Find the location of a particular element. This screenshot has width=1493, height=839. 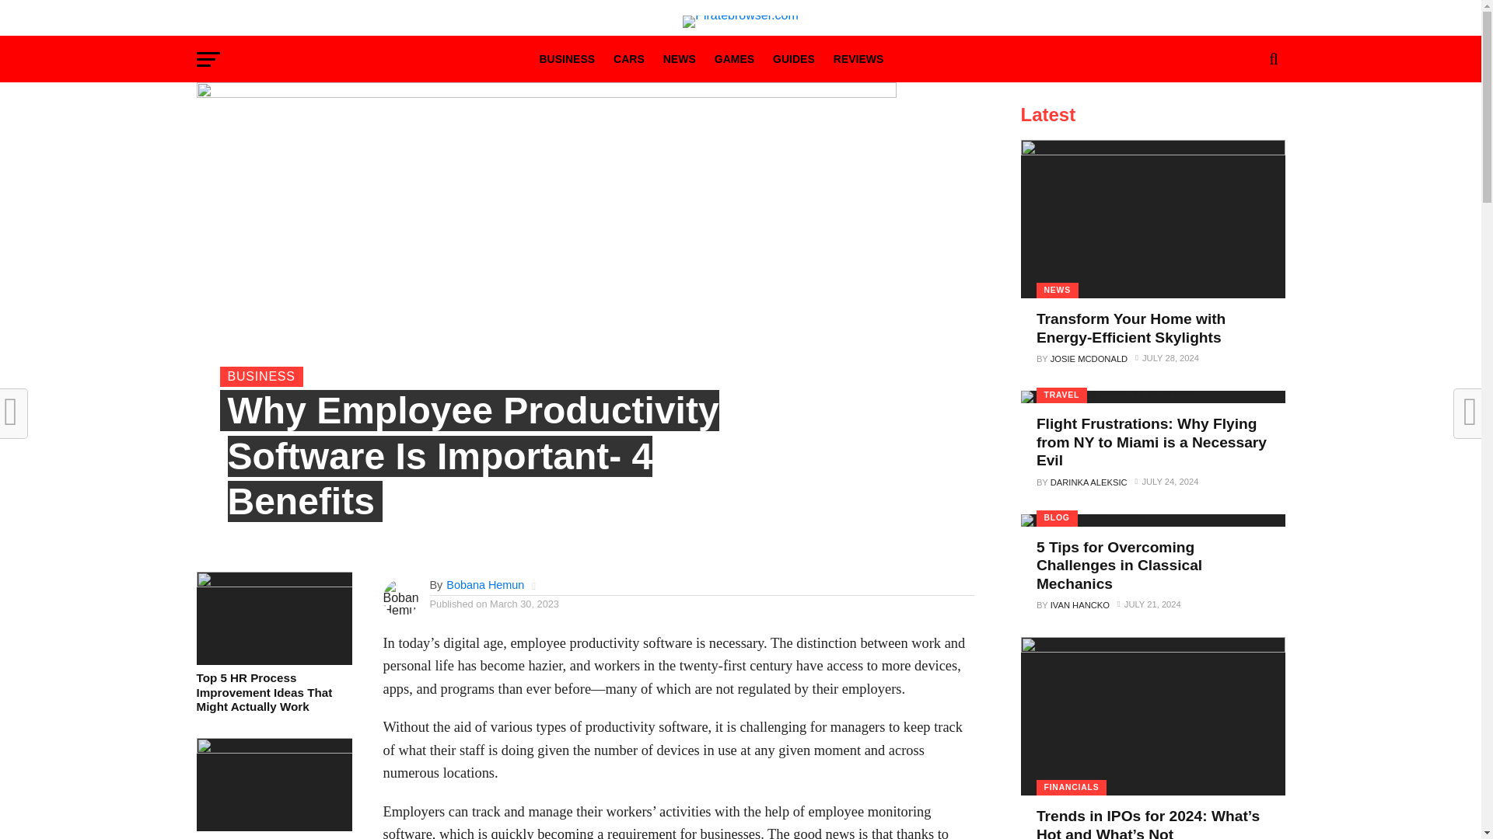

Posts by Bobana Hemun is located at coordinates (485, 585).